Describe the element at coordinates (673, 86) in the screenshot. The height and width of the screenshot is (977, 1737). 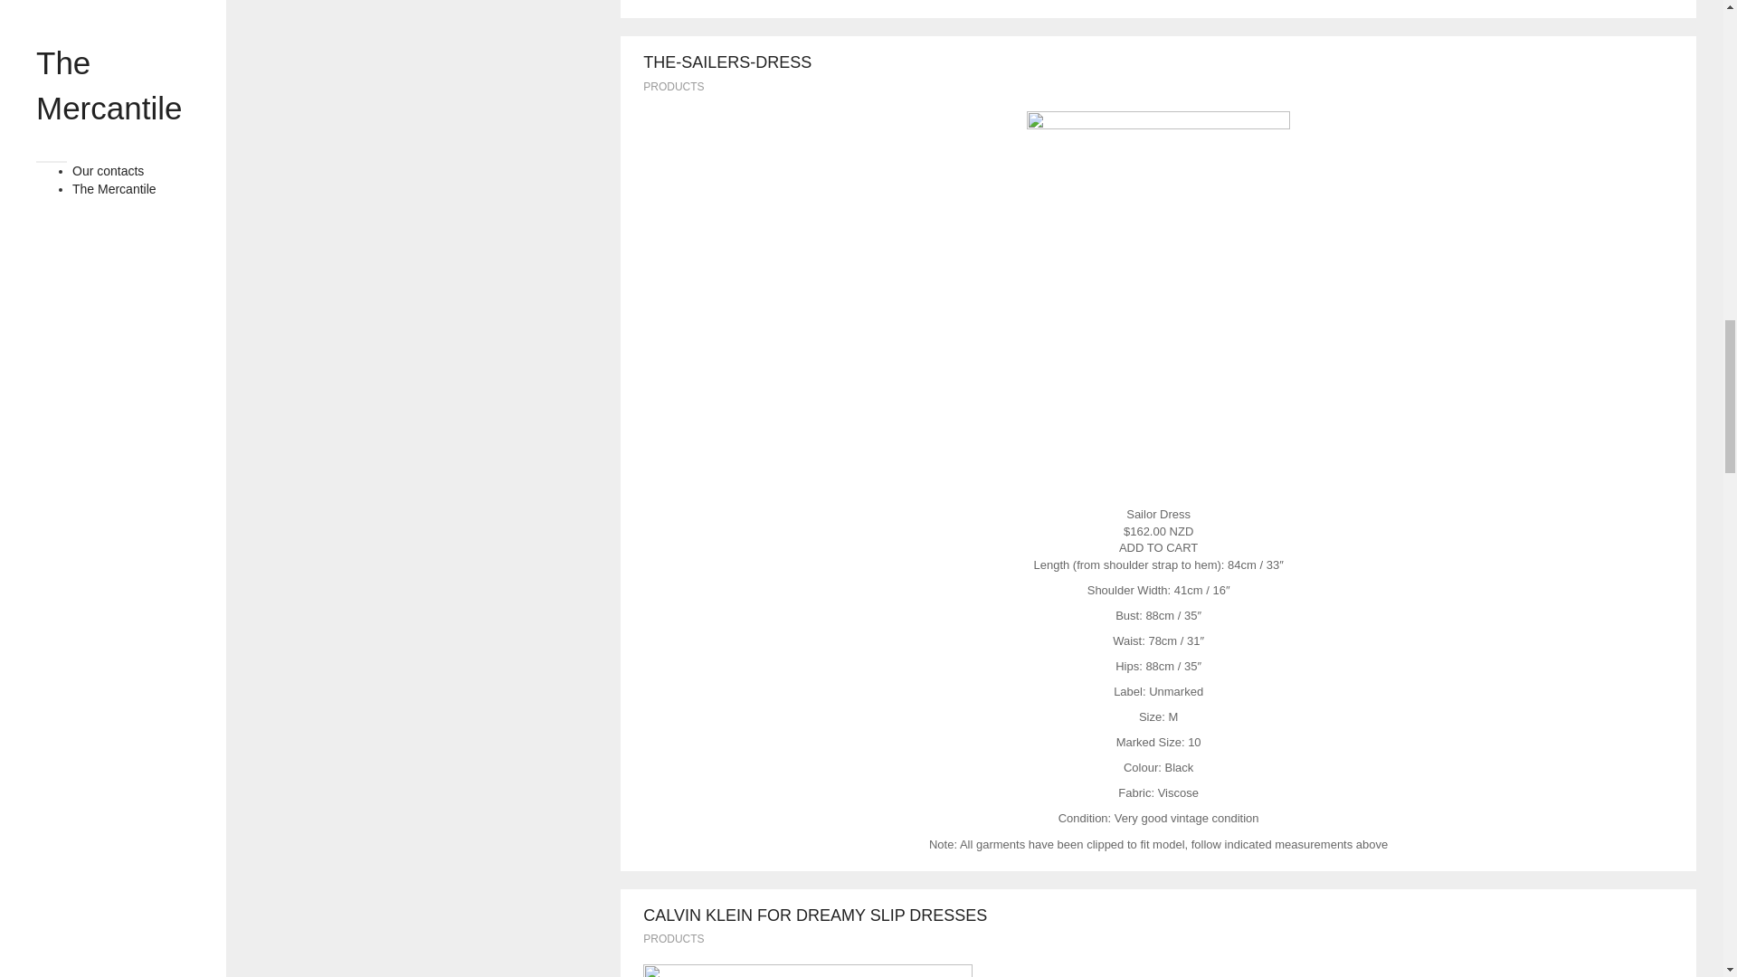
I see `PRODUCTS` at that location.